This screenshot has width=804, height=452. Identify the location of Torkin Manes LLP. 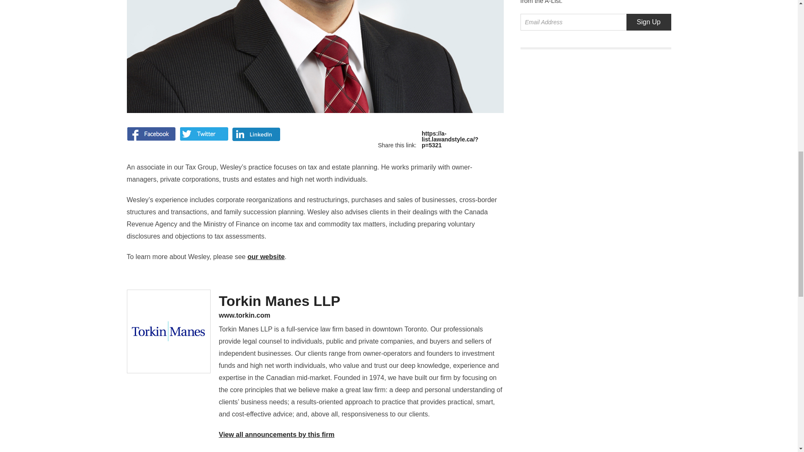
(279, 300).